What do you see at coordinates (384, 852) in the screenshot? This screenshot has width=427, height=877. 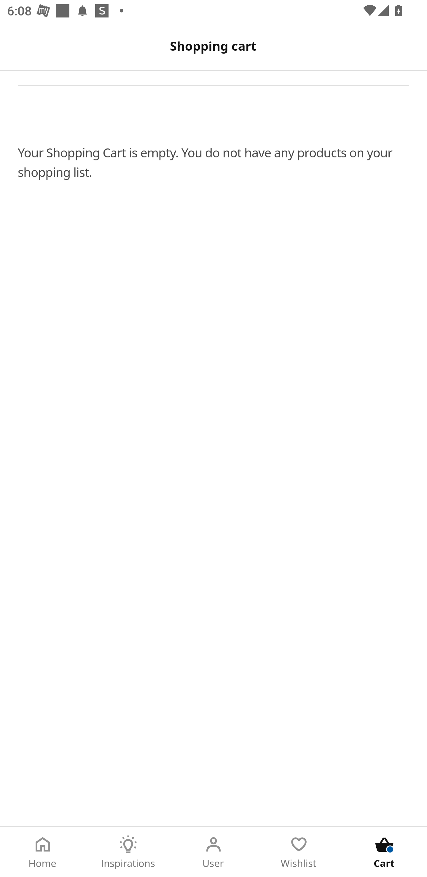 I see `Cart
Tab 5 of 5` at bounding box center [384, 852].